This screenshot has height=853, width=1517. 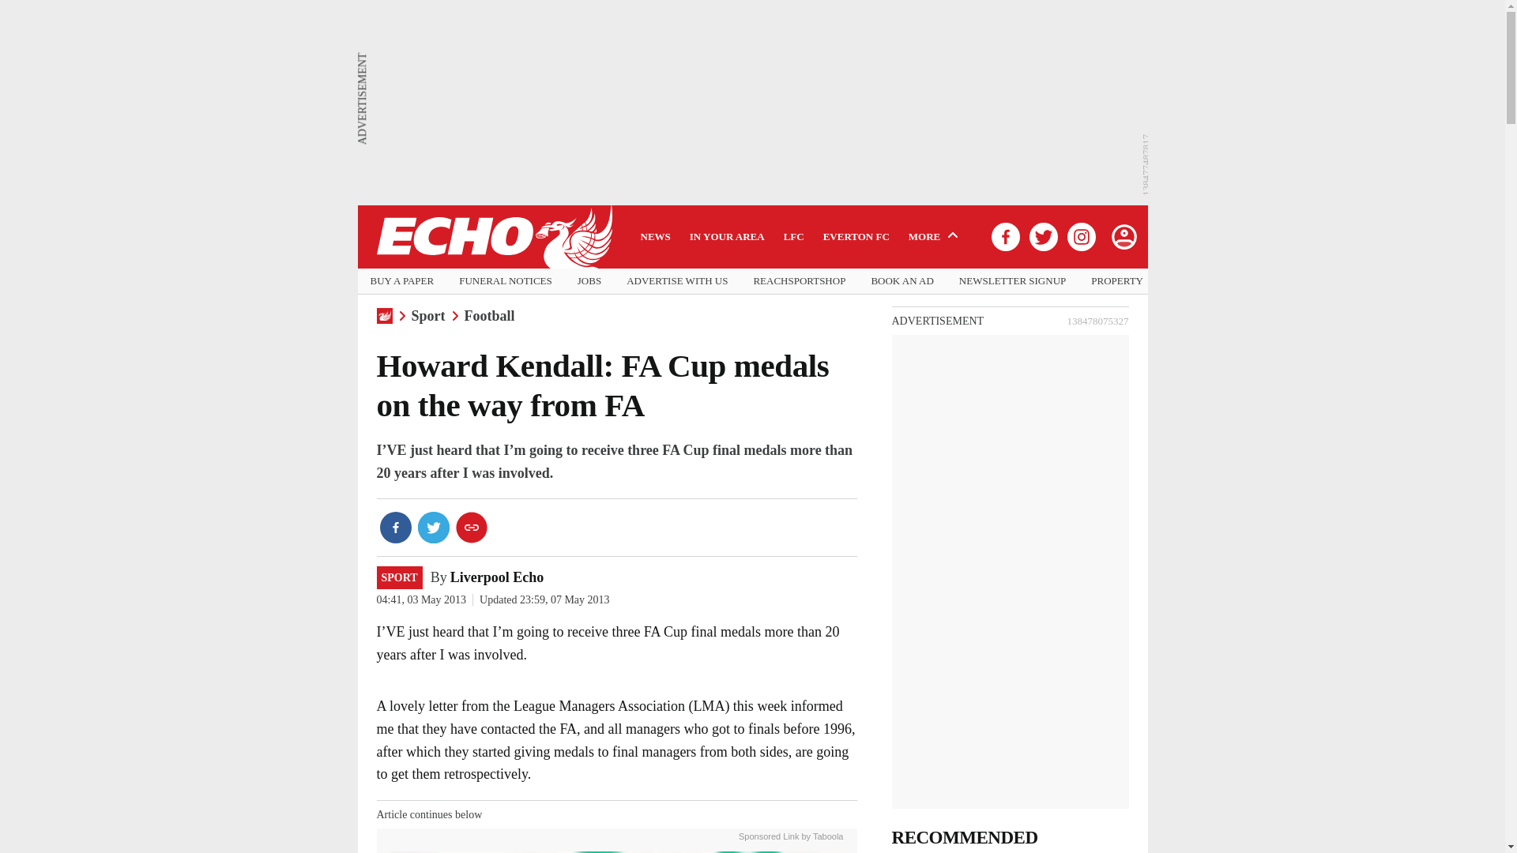 What do you see at coordinates (398, 578) in the screenshot?
I see `SPORT` at bounding box center [398, 578].